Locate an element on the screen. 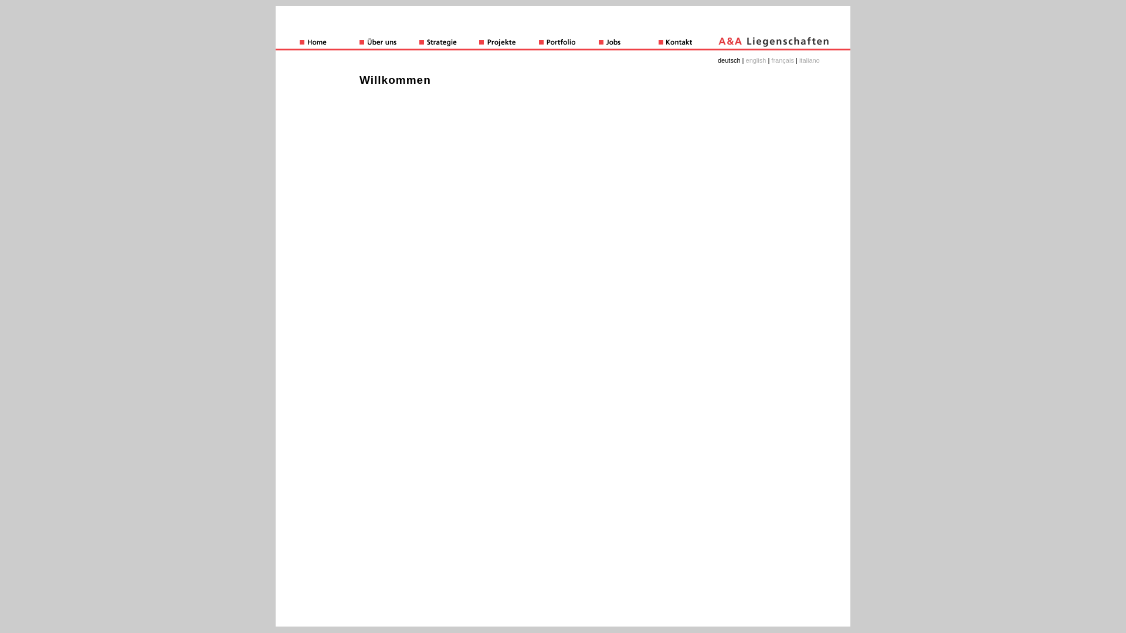 This screenshot has height=633, width=1126. english is located at coordinates (757, 60).